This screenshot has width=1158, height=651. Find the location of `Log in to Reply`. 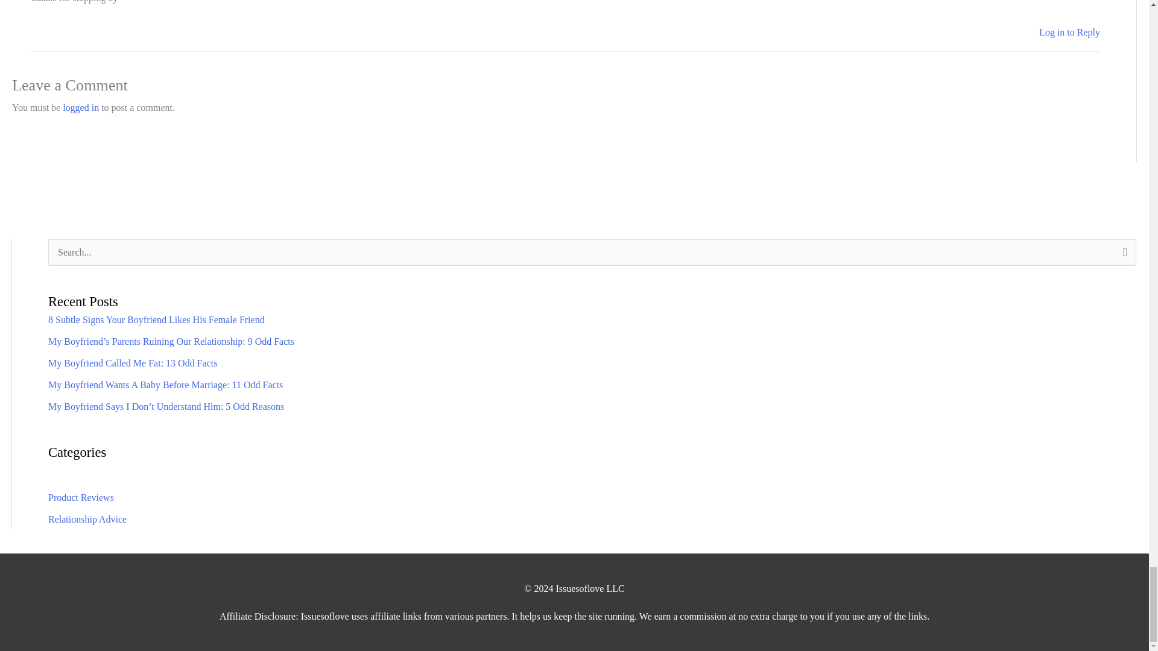

Log in to Reply is located at coordinates (1069, 32).